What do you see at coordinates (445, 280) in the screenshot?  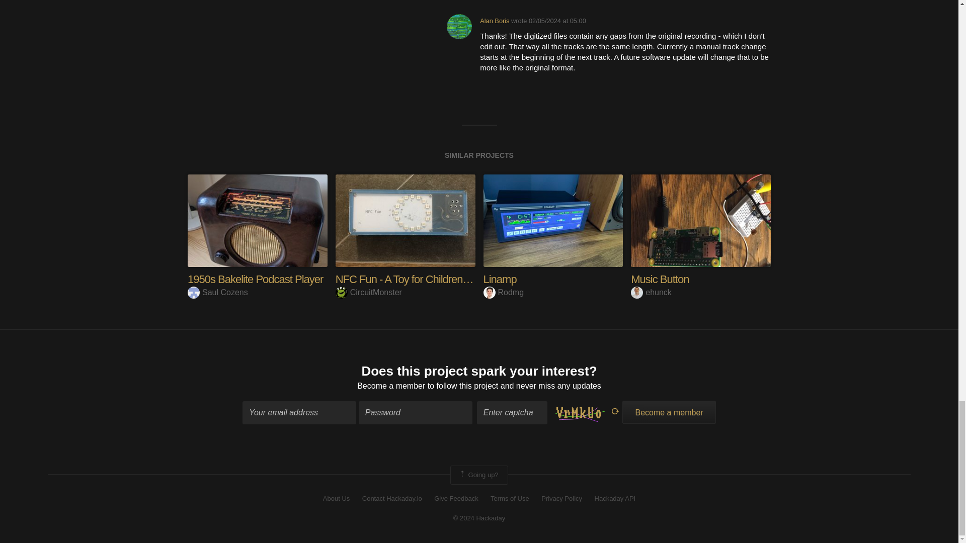 I see `NFC Fun - A Toy for Children with Sensory Needs` at bounding box center [445, 280].